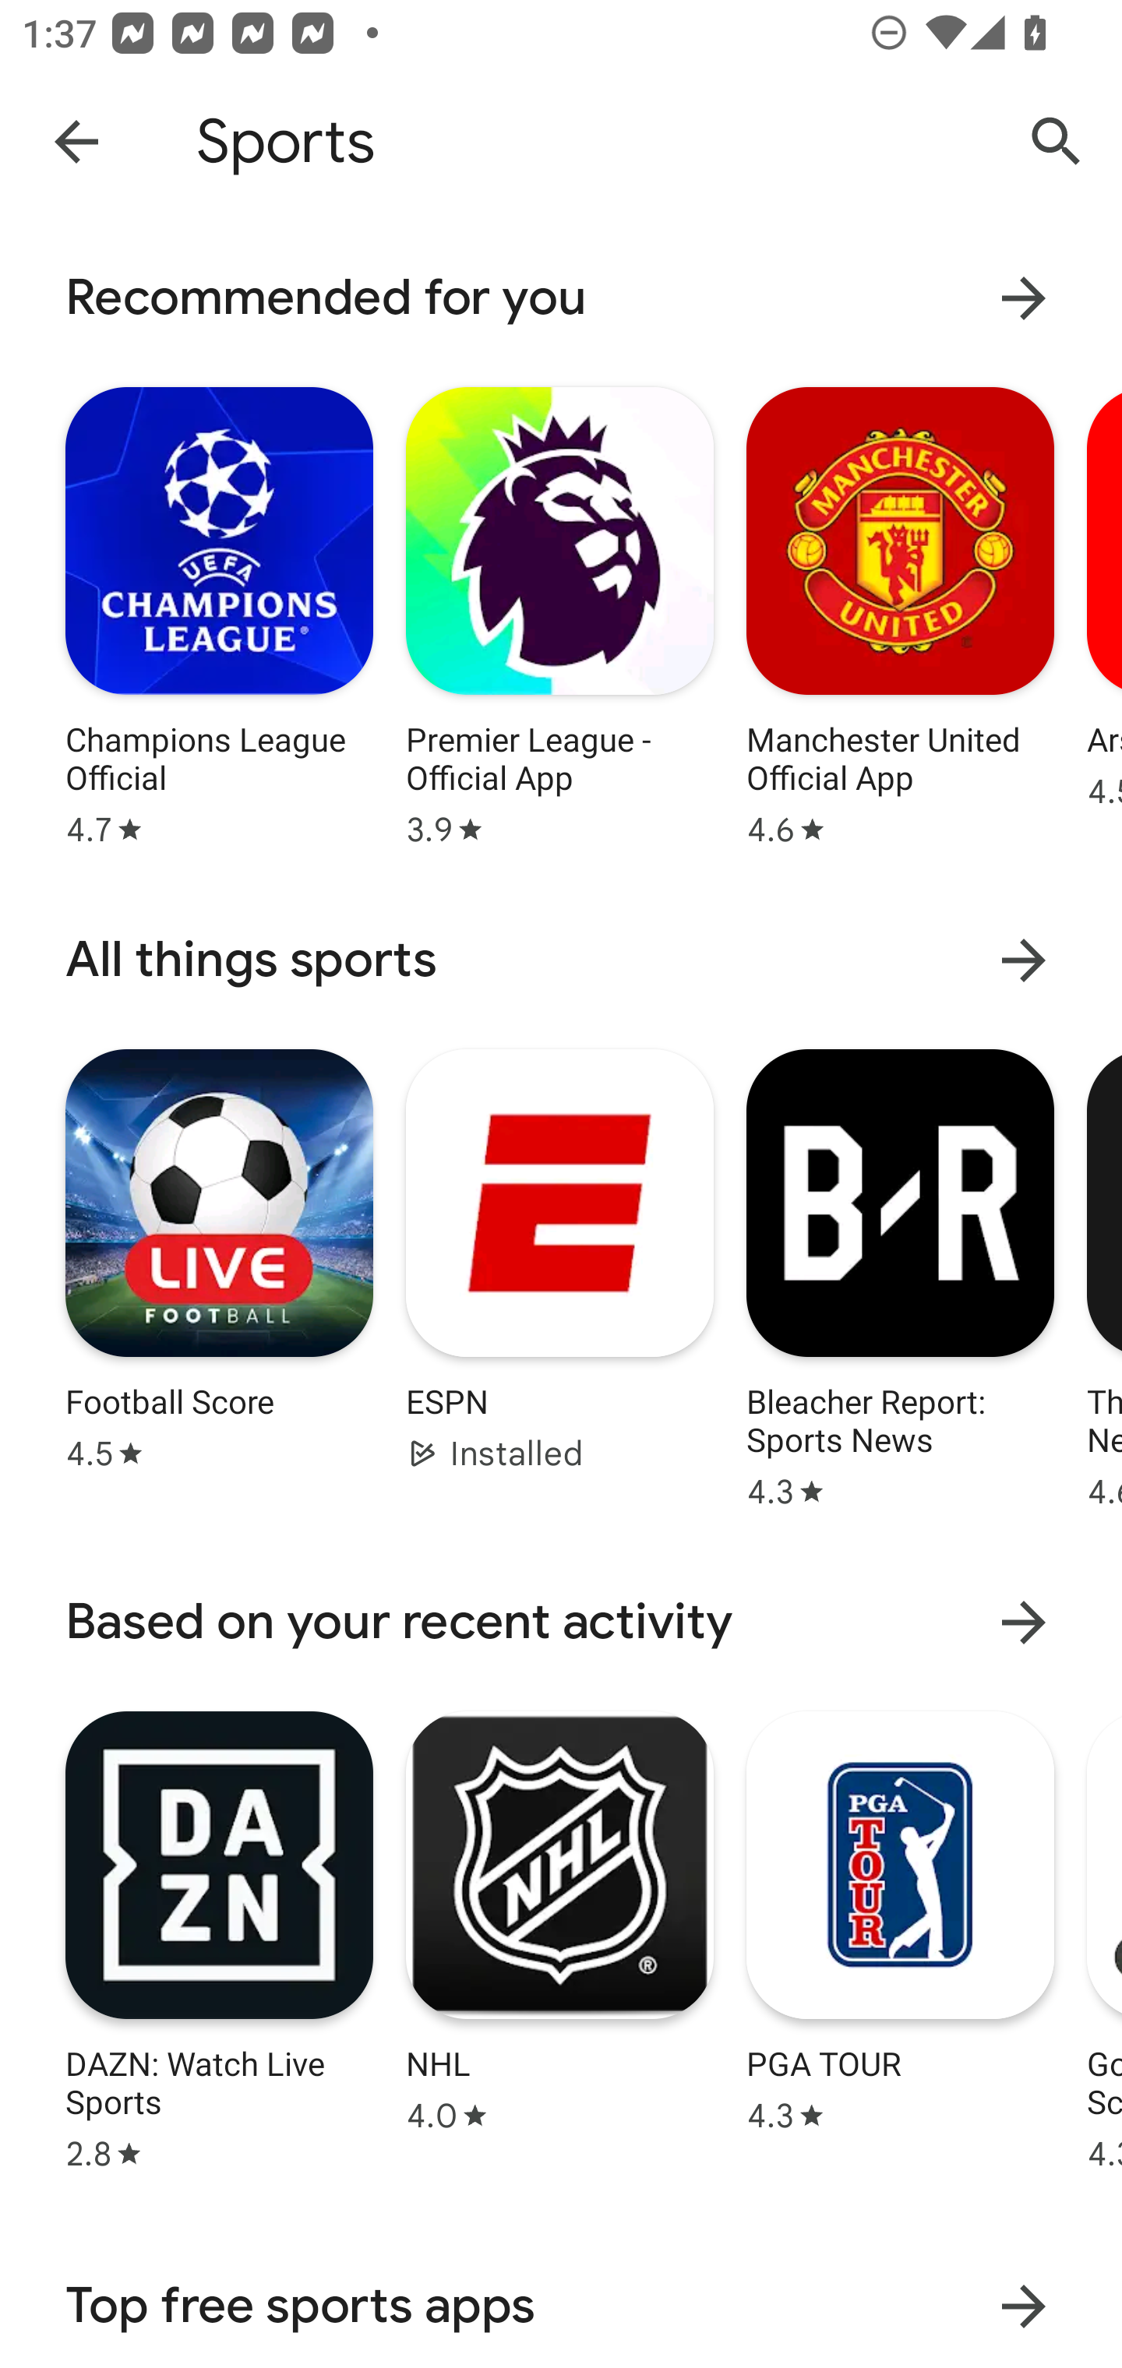  I want to click on App: Football Score
Star rating: 4.5


, so click(219, 1274).